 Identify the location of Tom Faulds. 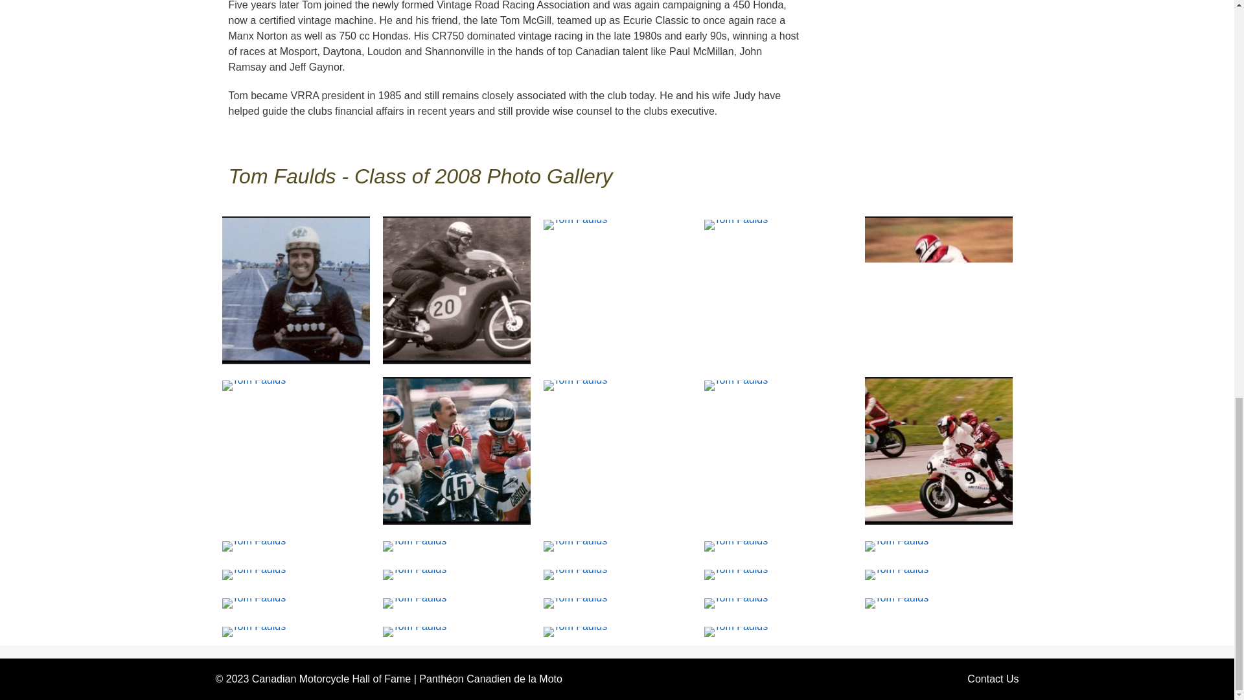
(574, 574).